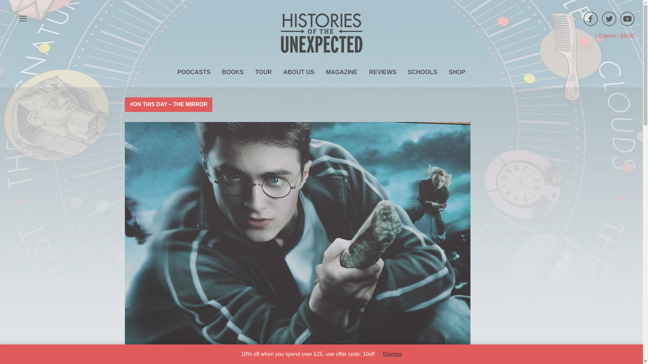 This screenshot has height=364, width=648. Describe the element at coordinates (194, 72) in the screenshot. I see `PODCASTS` at that location.